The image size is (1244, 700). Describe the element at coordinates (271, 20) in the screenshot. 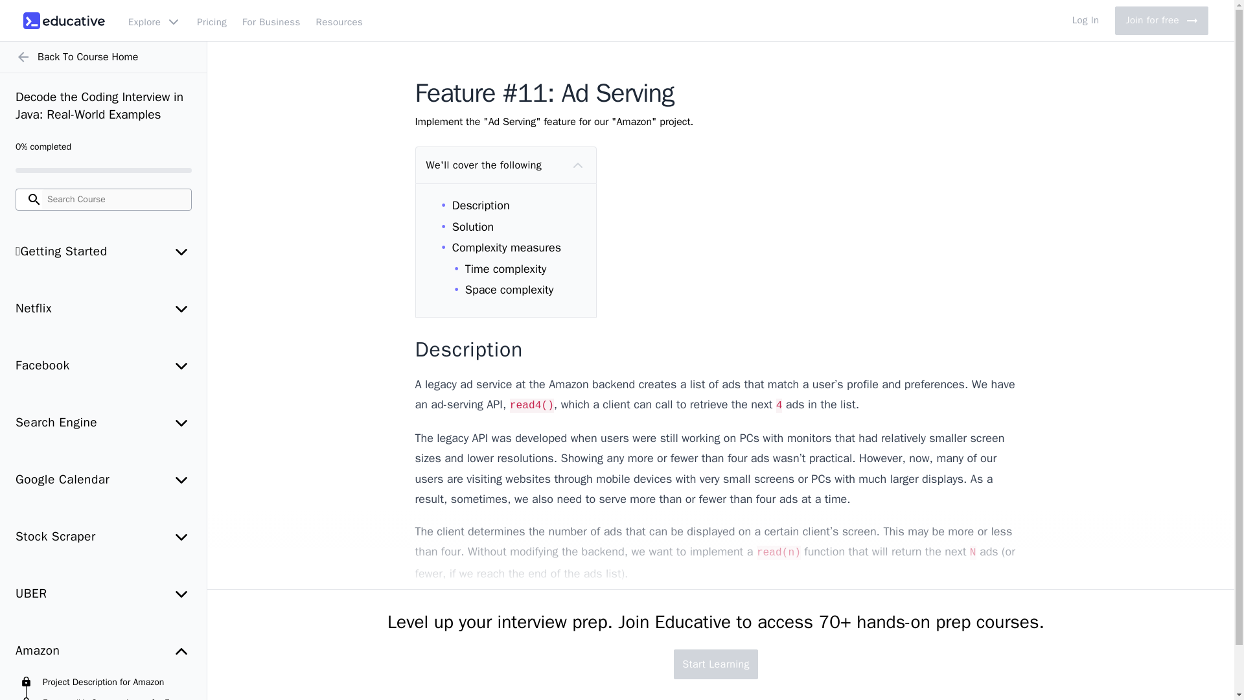

I see `For Business` at that location.